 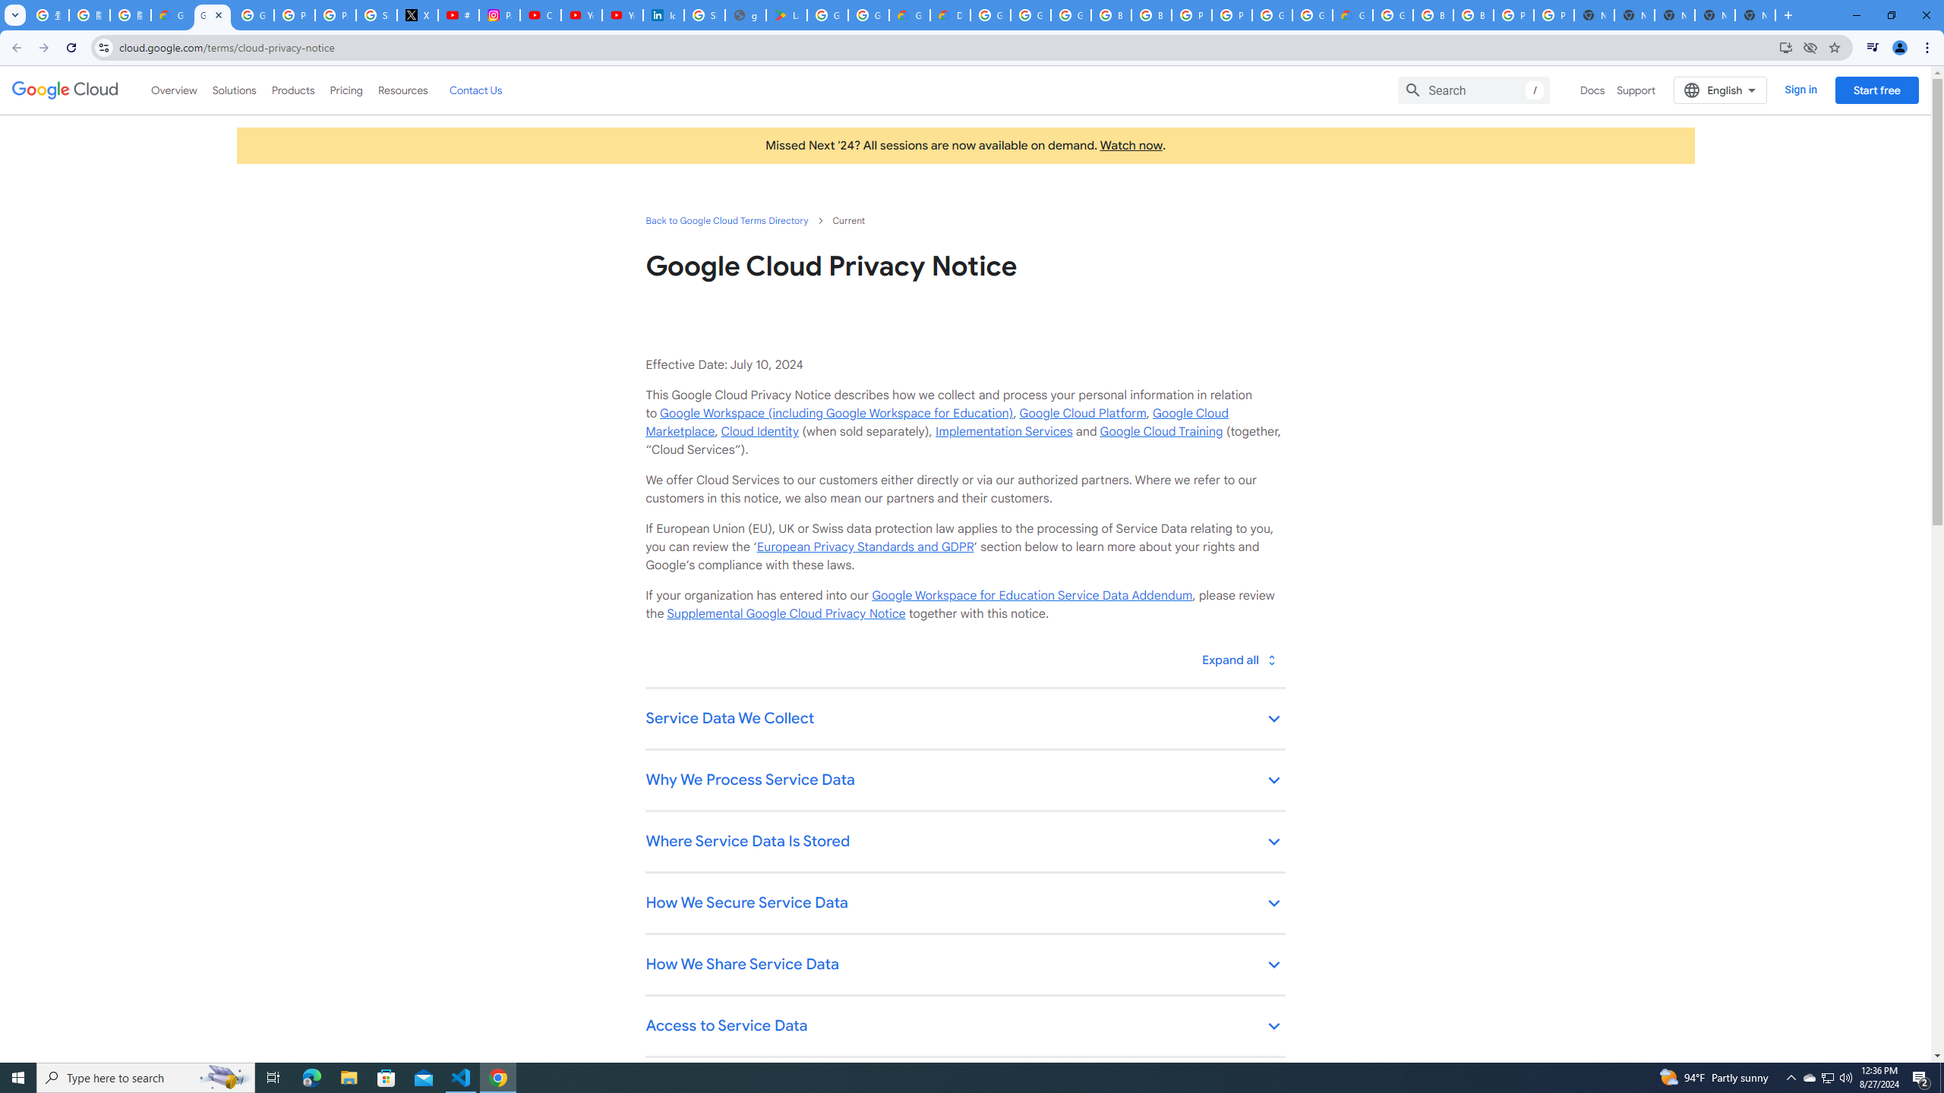 What do you see at coordinates (964, 1088) in the screenshot?
I see `Retention and Deletion of Service Data keyboard_arrow_down` at bounding box center [964, 1088].